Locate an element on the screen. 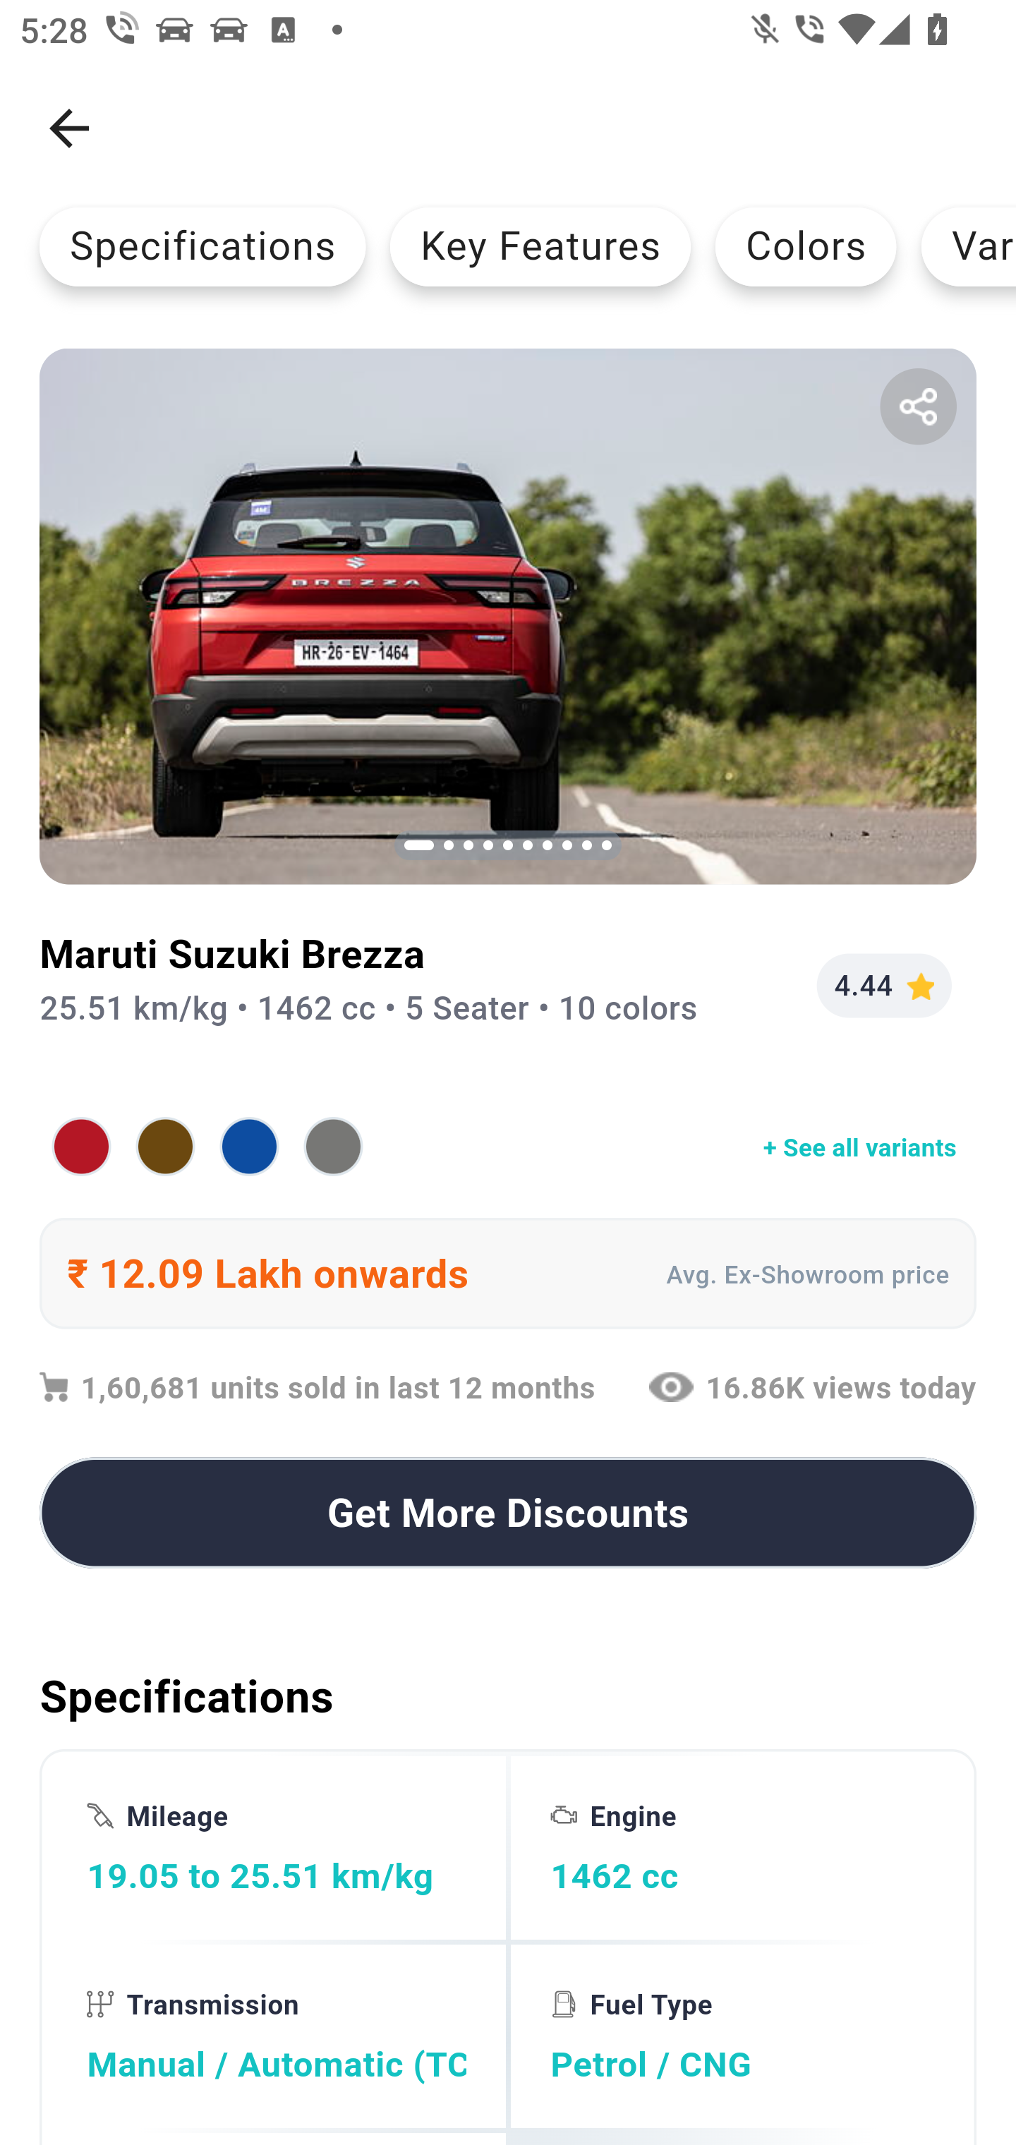 This screenshot has height=2145, width=1016. Specifications is located at coordinates (202, 246).